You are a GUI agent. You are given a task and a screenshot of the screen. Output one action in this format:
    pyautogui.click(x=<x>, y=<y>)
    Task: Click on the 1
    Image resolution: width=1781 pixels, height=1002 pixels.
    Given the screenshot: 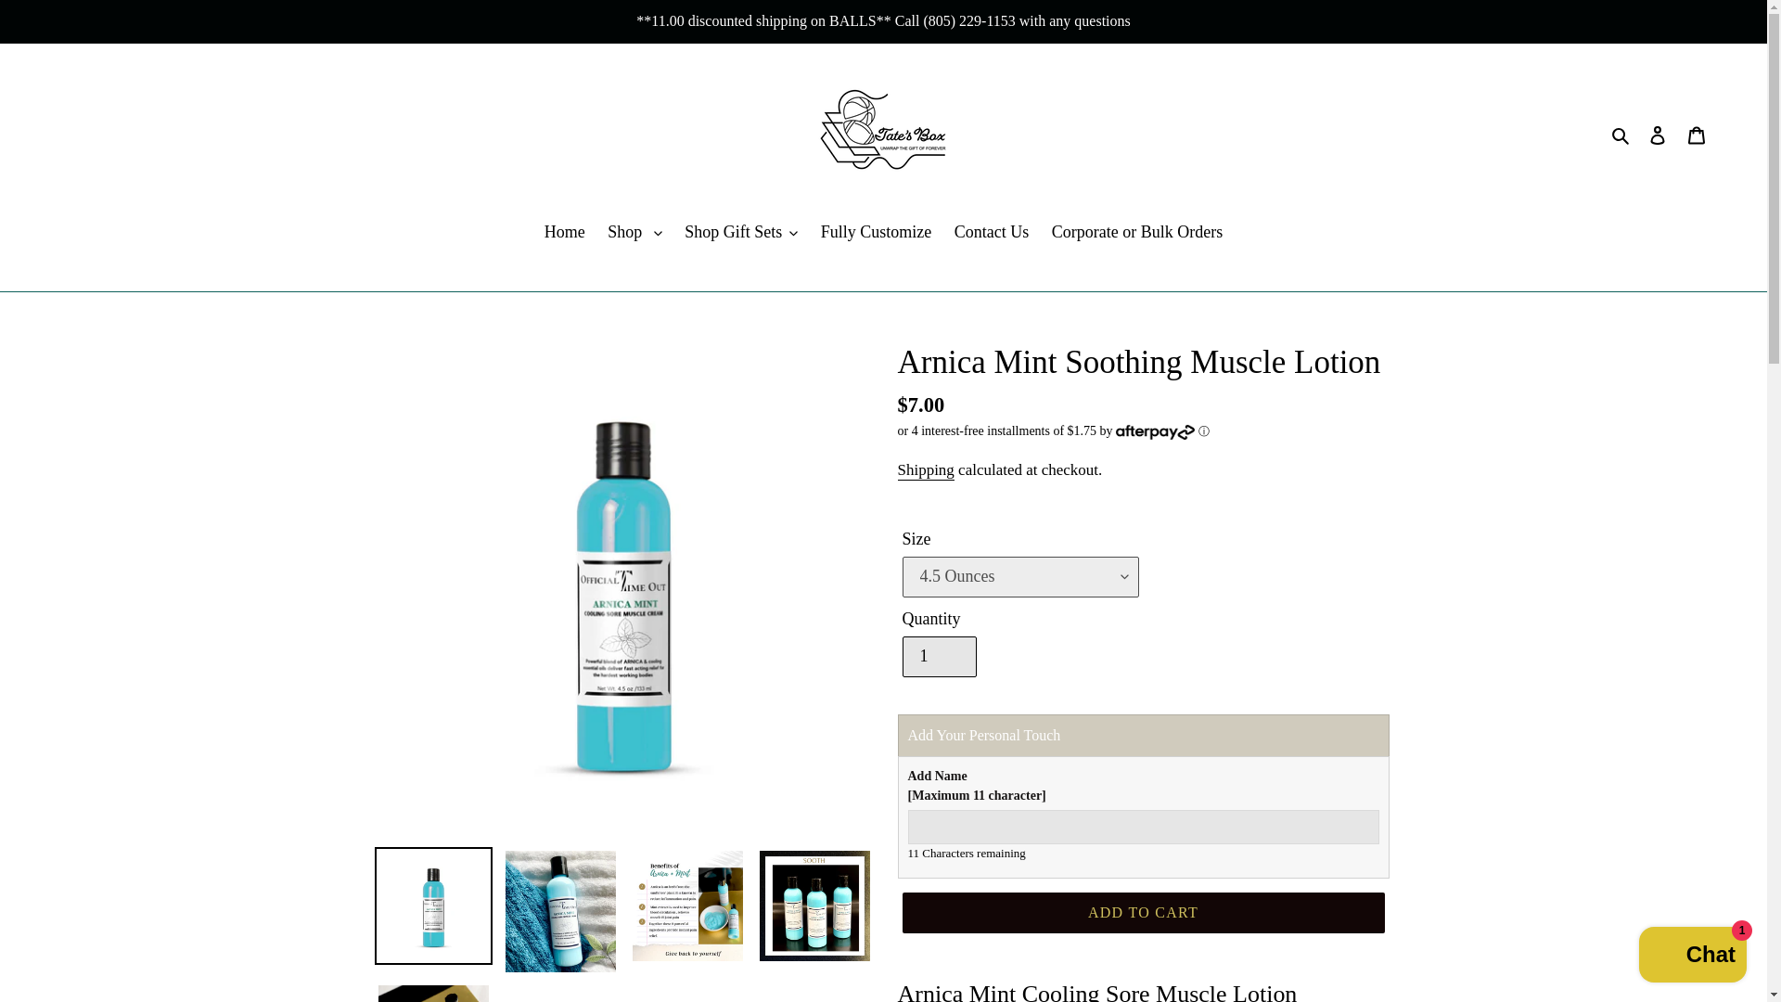 What is the action you would take?
    pyautogui.click(x=939, y=657)
    